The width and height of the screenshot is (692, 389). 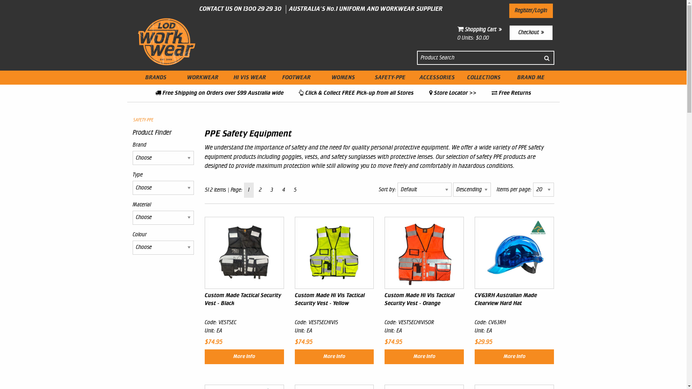 What do you see at coordinates (203, 77) in the screenshot?
I see `WORKWEAR` at bounding box center [203, 77].